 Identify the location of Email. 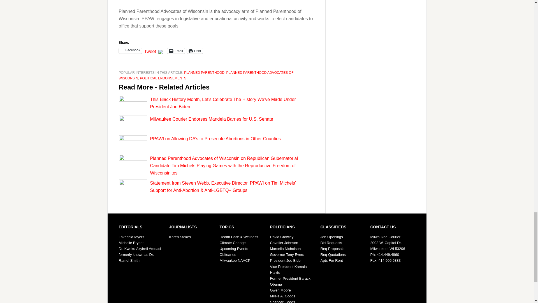
(176, 50).